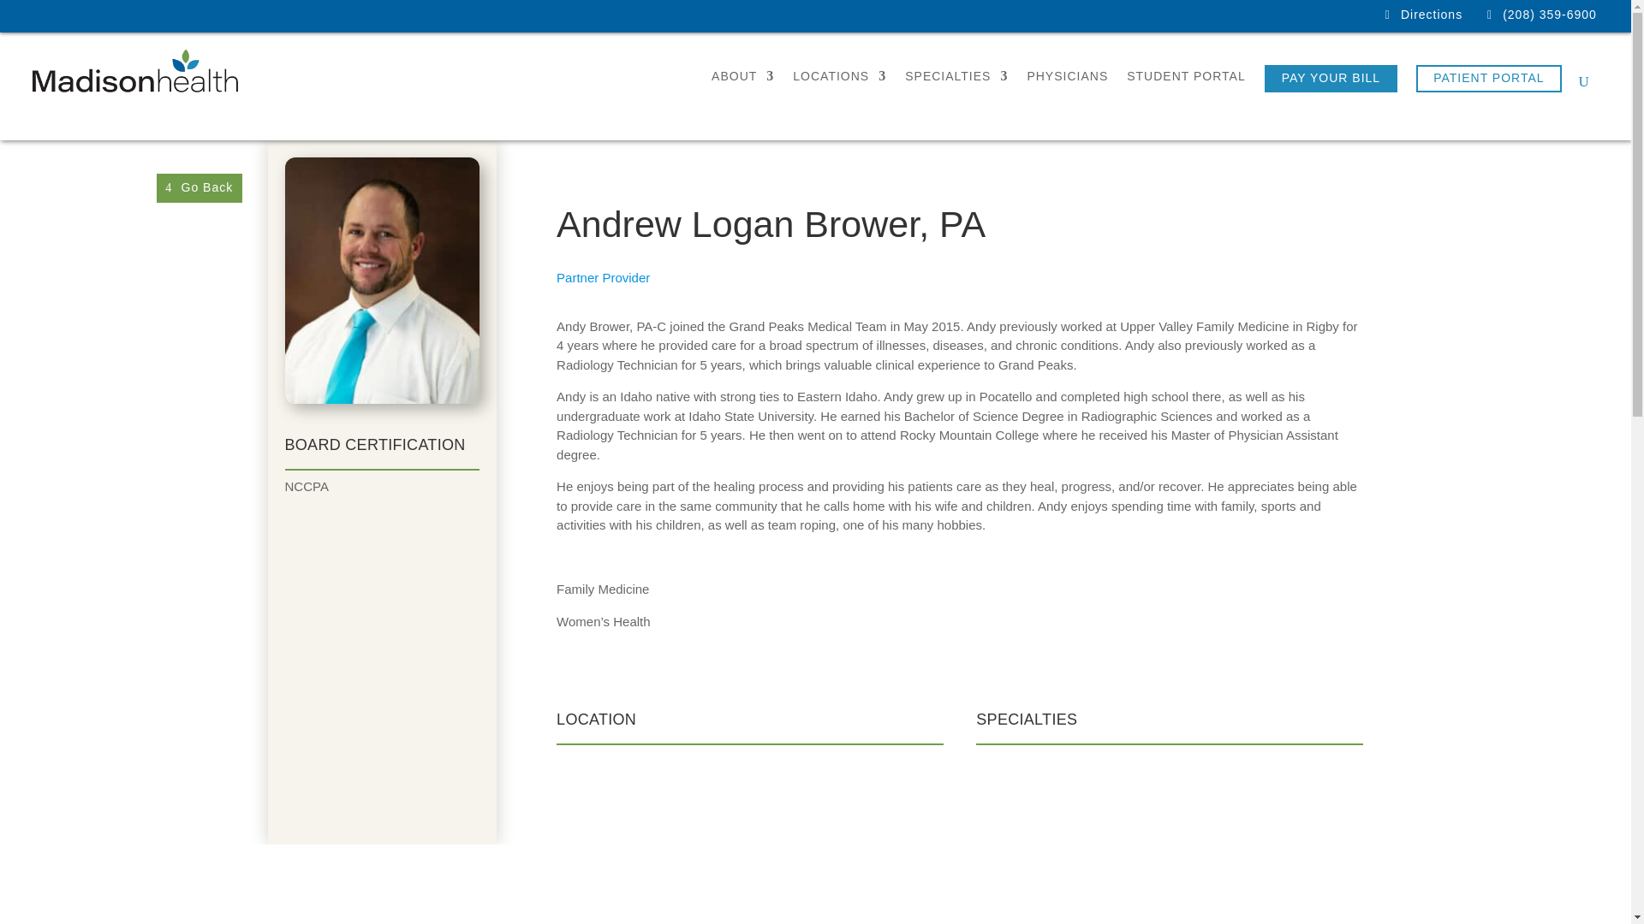 This screenshot has width=1644, height=924. Describe the element at coordinates (1432, 14) in the screenshot. I see `Directions` at that location.